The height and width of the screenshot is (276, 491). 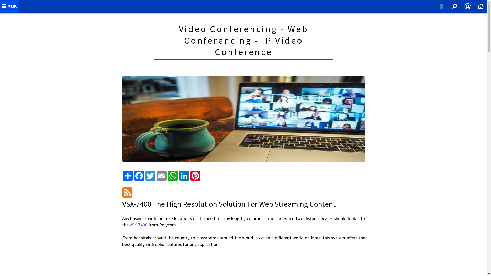 What do you see at coordinates (481, 6) in the screenshot?
I see `Home` at bounding box center [481, 6].